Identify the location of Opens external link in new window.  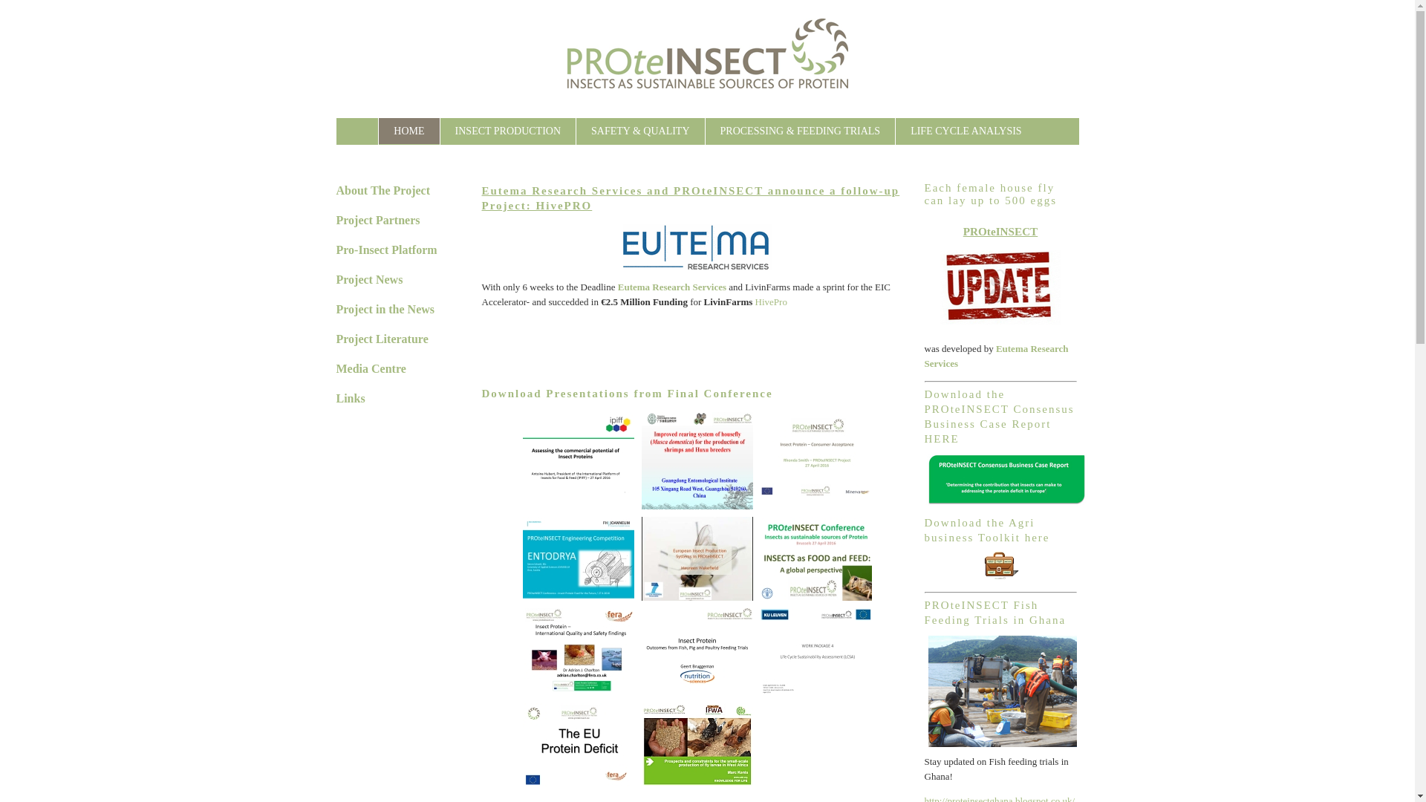
(671, 287).